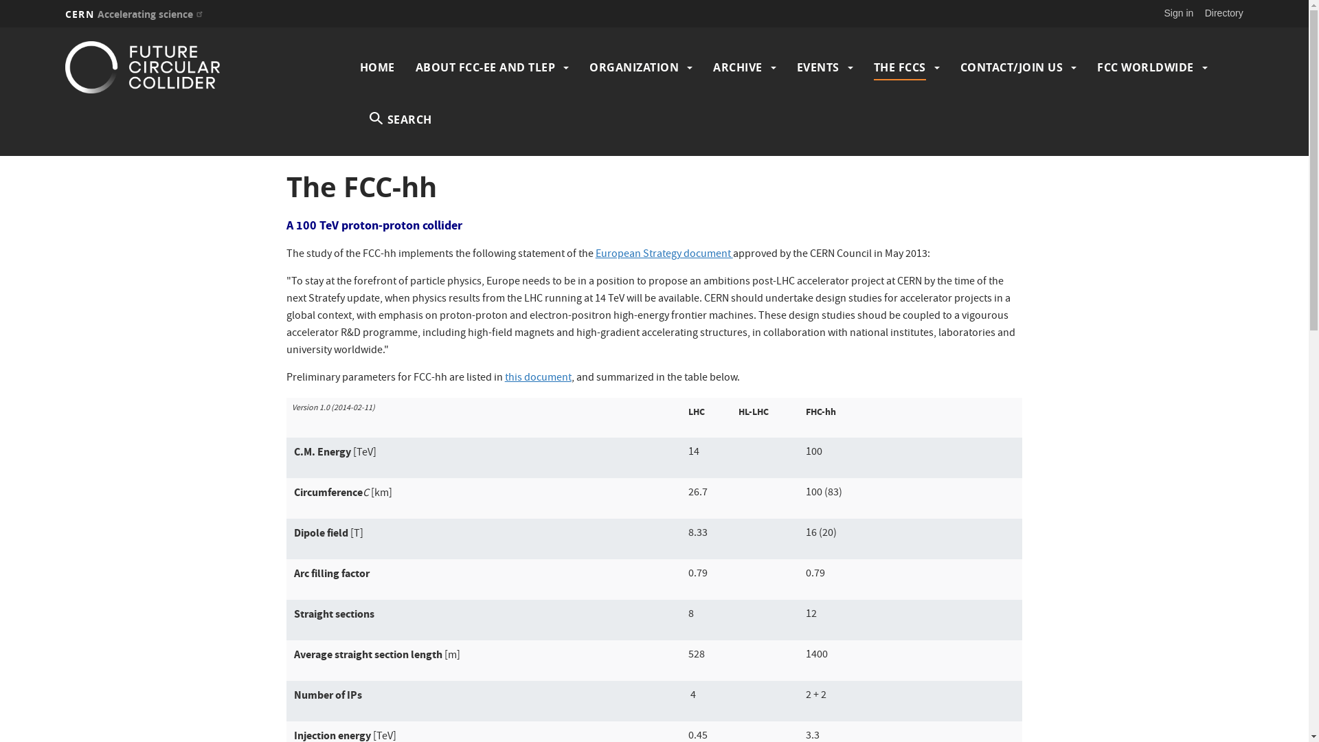 The height and width of the screenshot is (742, 1319). I want to click on CERN Accelerating science (link is external), so click(136, 14).